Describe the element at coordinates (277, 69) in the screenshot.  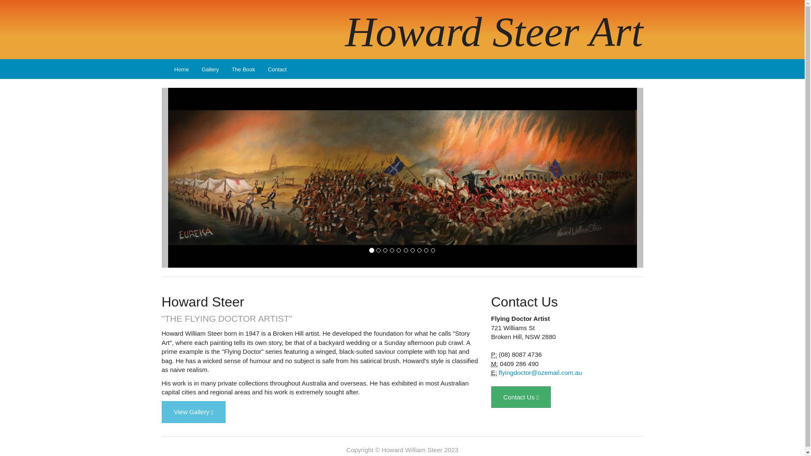
I see `Contact` at that location.